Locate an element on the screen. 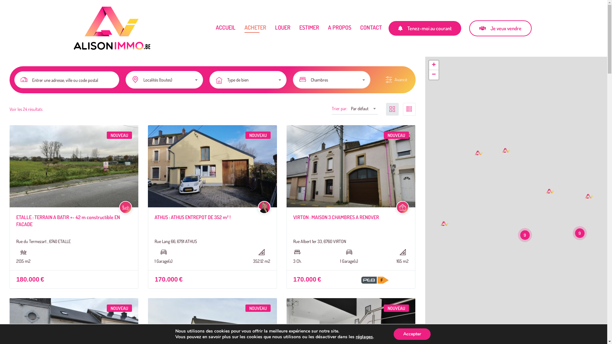 The height and width of the screenshot is (344, 612). NOUVEAU is located at coordinates (258, 308).